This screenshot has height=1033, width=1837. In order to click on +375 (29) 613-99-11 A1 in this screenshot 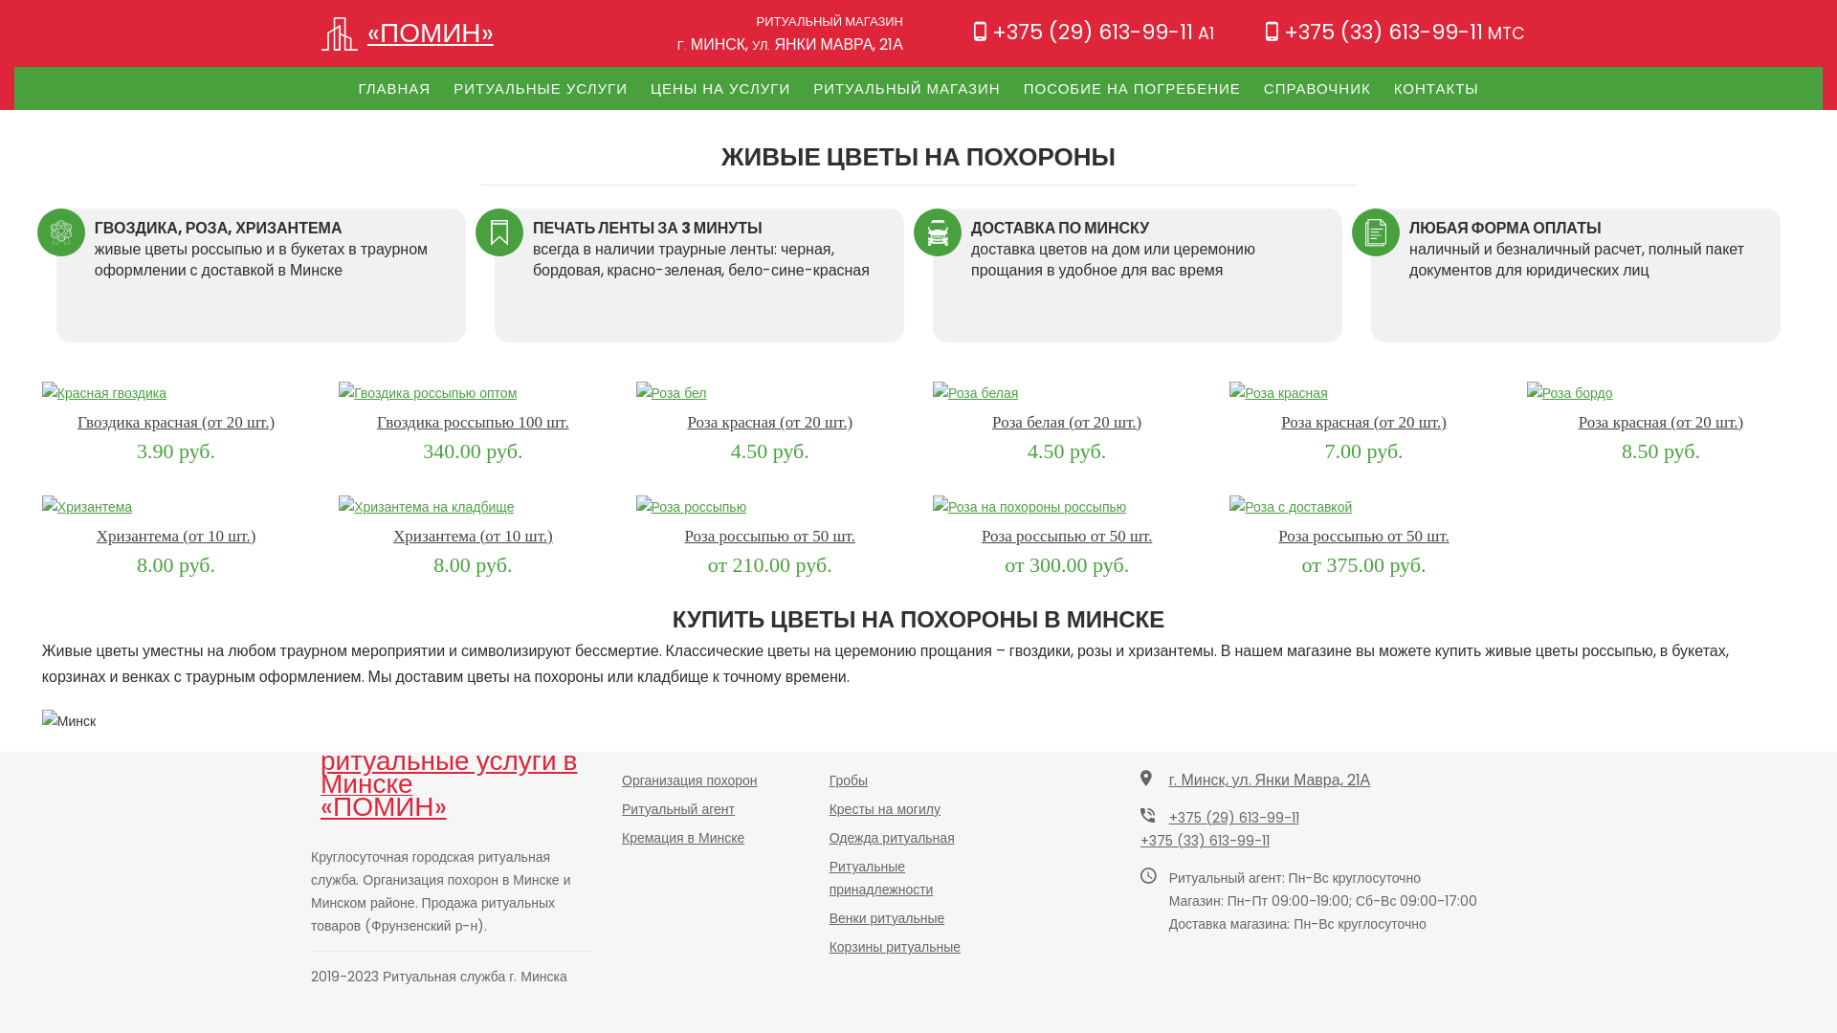, I will do `click(1094, 33)`.